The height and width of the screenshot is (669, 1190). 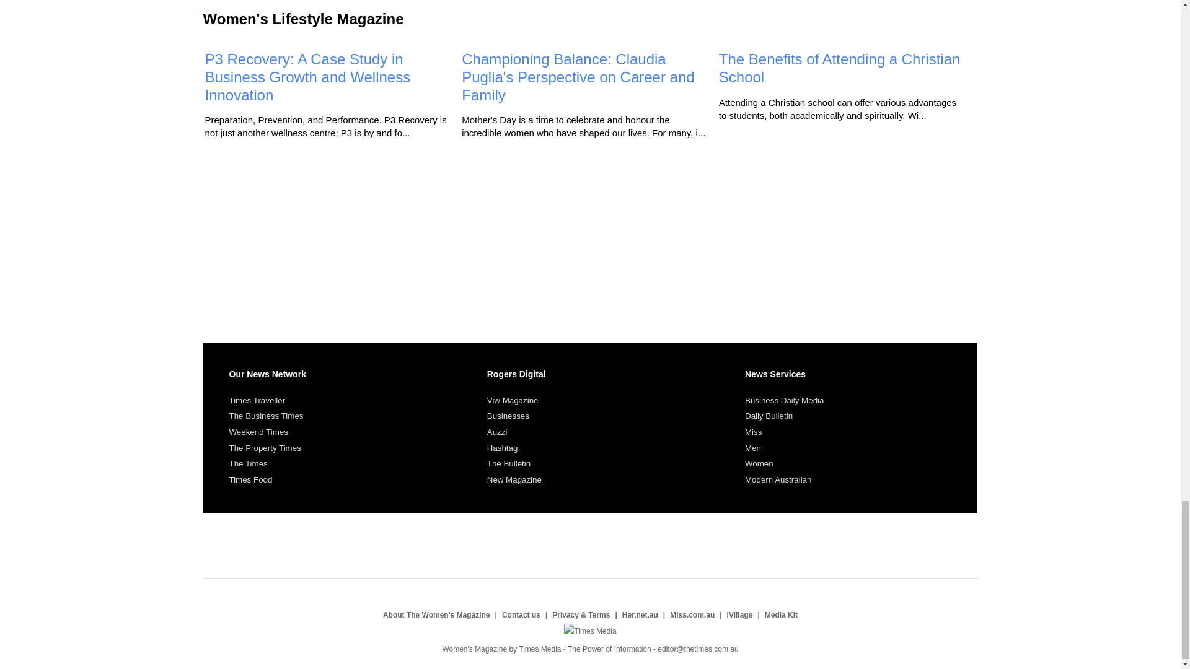 I want to click on Hashtag, so click(x=502, y=448).